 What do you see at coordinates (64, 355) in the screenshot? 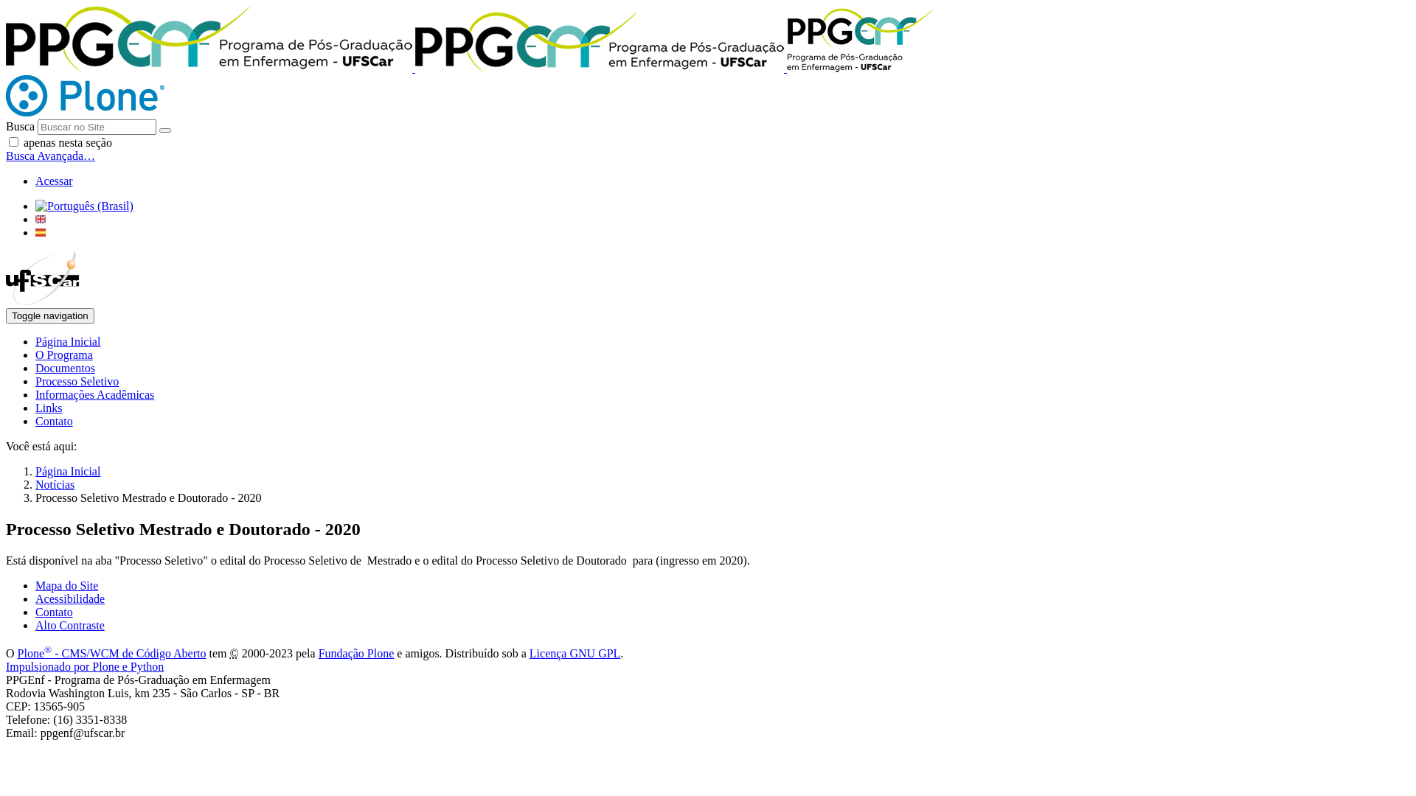
I see `O Programa` at bounding box center [64, 355].